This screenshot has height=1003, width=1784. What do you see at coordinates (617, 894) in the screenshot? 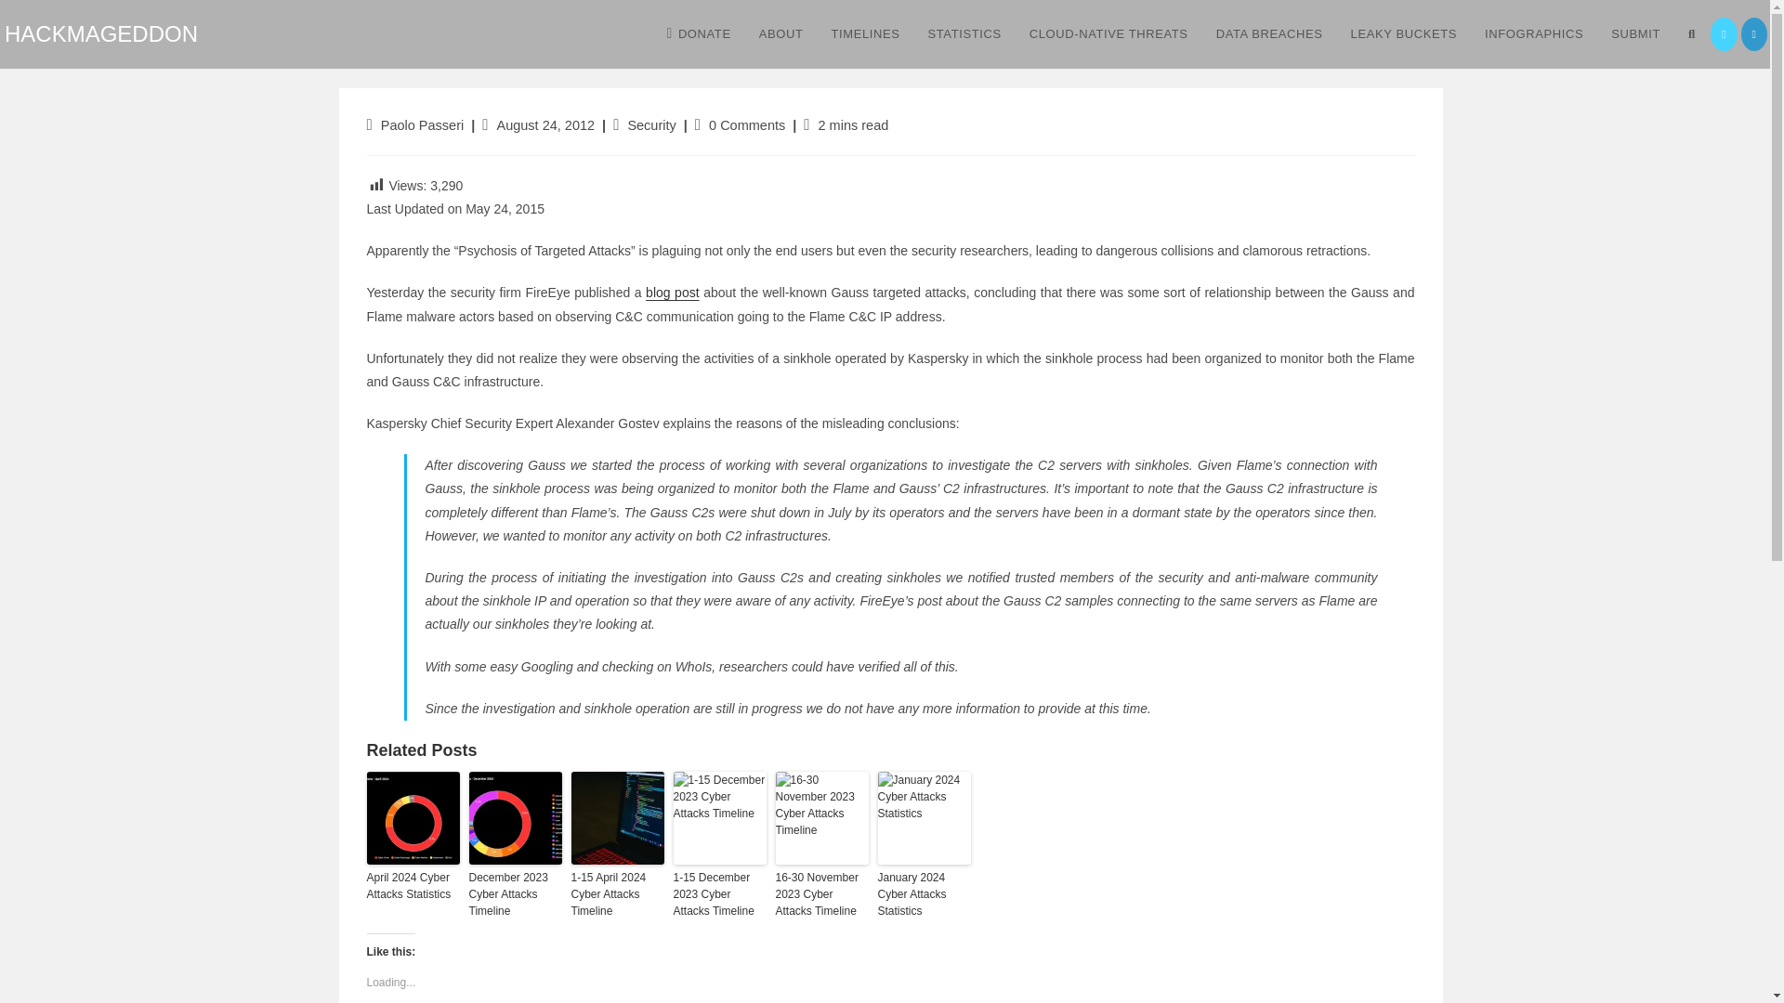
I see `1-15 April 2024 Cyber Attacks Timeline` at bounding box center [617, 894].